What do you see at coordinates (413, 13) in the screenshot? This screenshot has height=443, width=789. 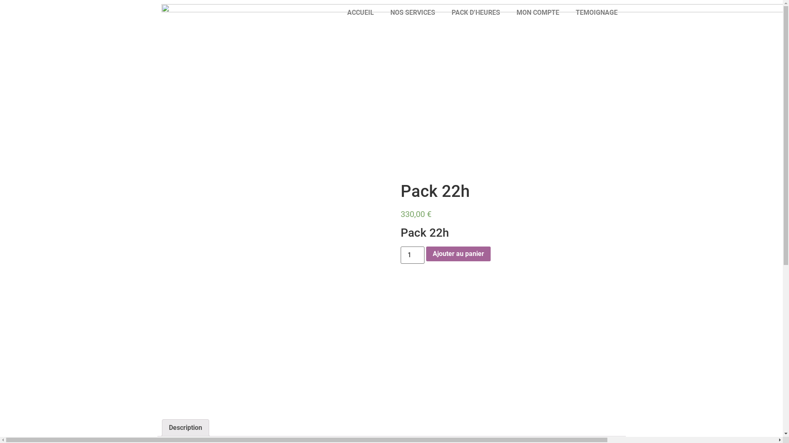 I see `NOS SERVICES` at bounding box center [413, 13].